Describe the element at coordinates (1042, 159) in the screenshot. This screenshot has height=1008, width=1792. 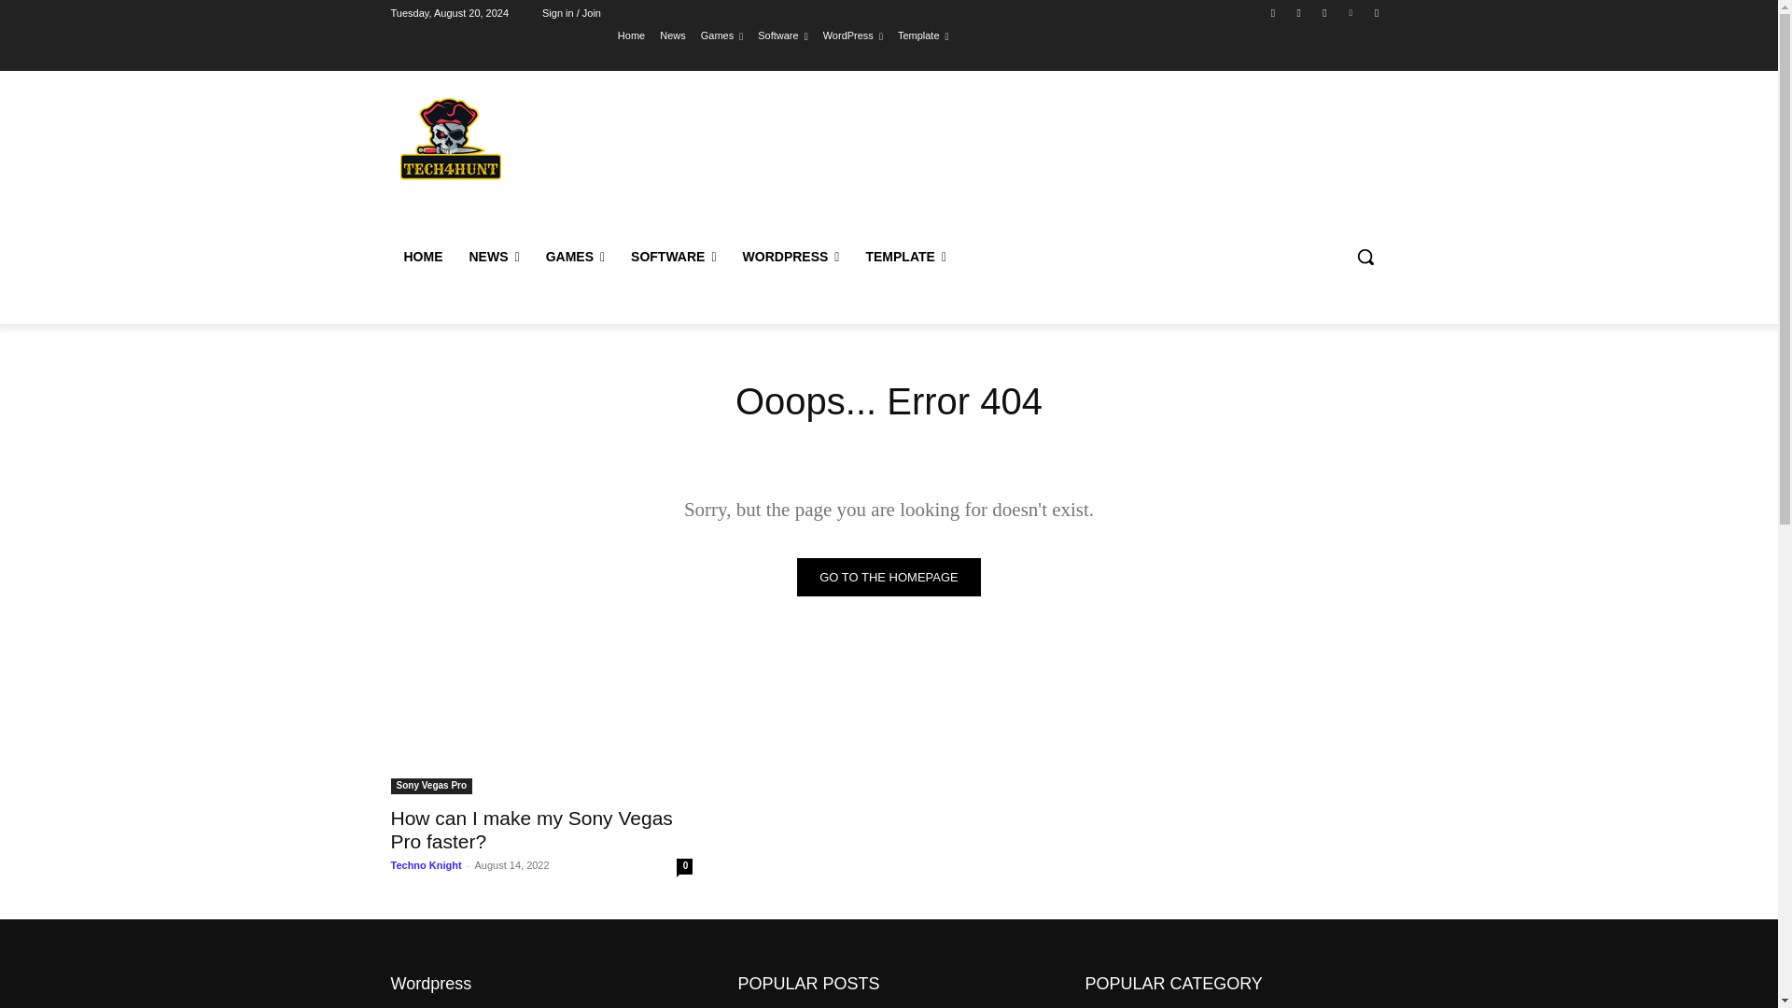
I see `Advertisement` at that location.